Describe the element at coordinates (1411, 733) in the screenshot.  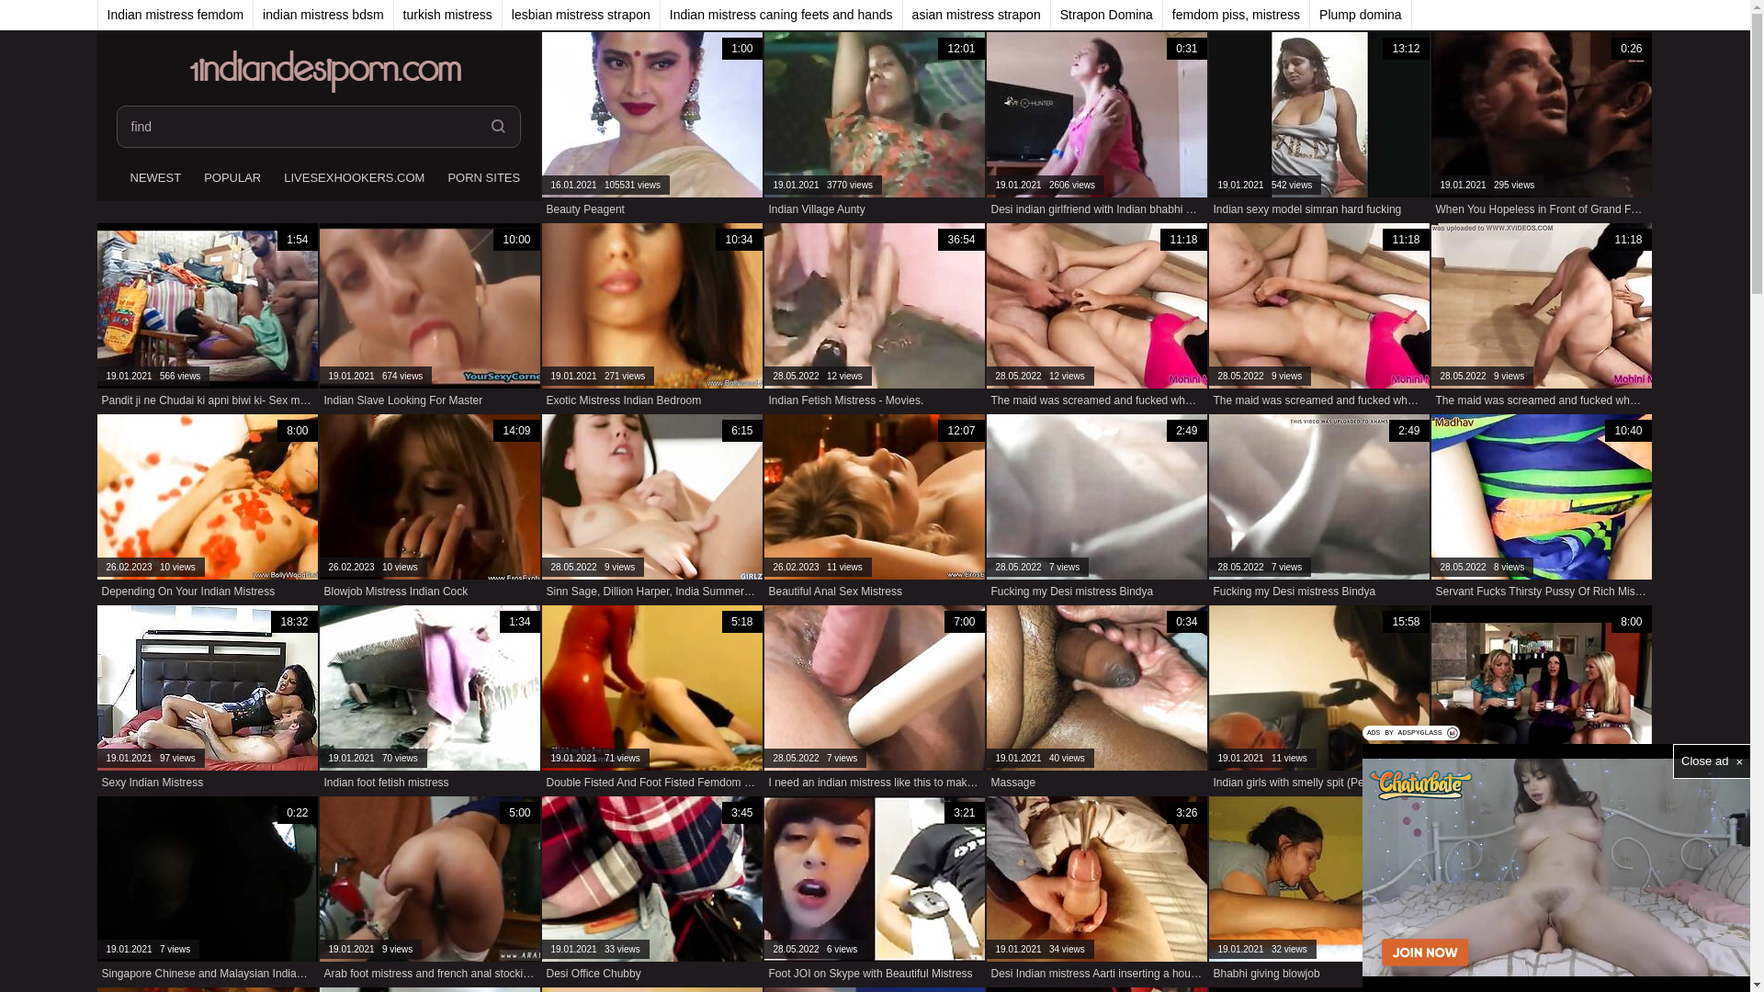
I see `ADS BY ADSPYGLASS` at that location.